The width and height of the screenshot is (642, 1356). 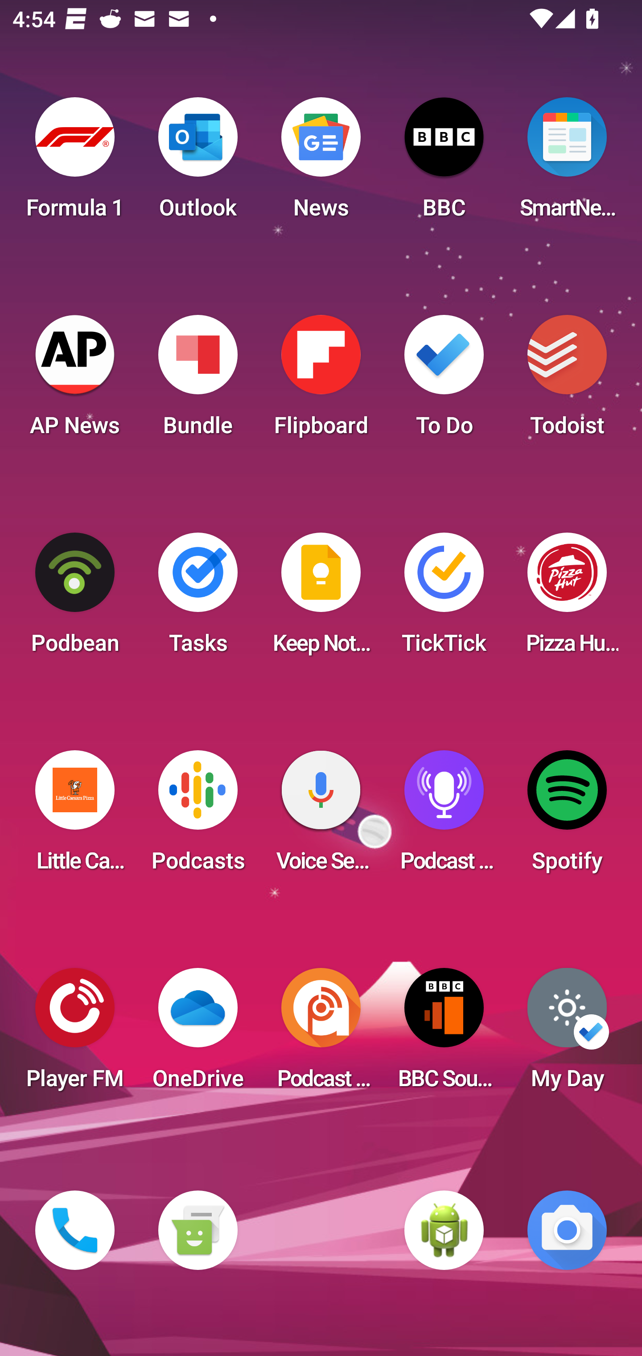 What do you see at coordinates (198, 816) in the screenshot?
I see `Podcasts` at bounding box center [198, 816].